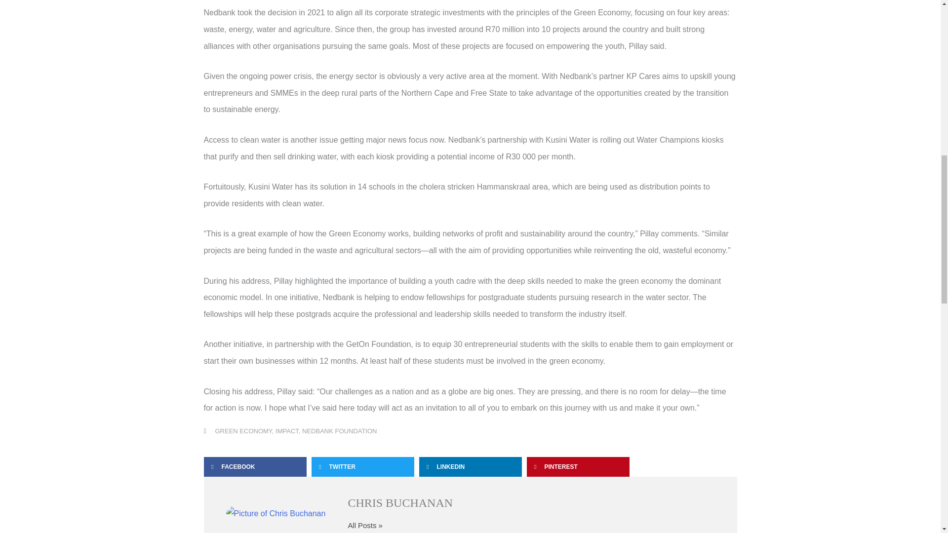  Describe the element at coordinates (243, 431) in the screenshot. I see `GREEN ECONOMY` at that location.